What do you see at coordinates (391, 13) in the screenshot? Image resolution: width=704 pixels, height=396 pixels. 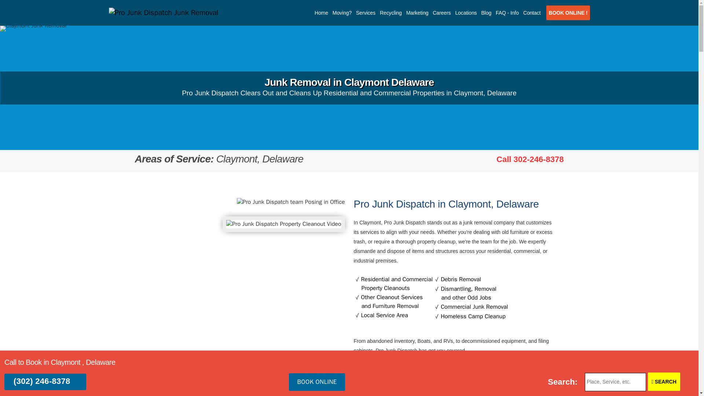 I see `Recycling` at bounding box center [391, 13].